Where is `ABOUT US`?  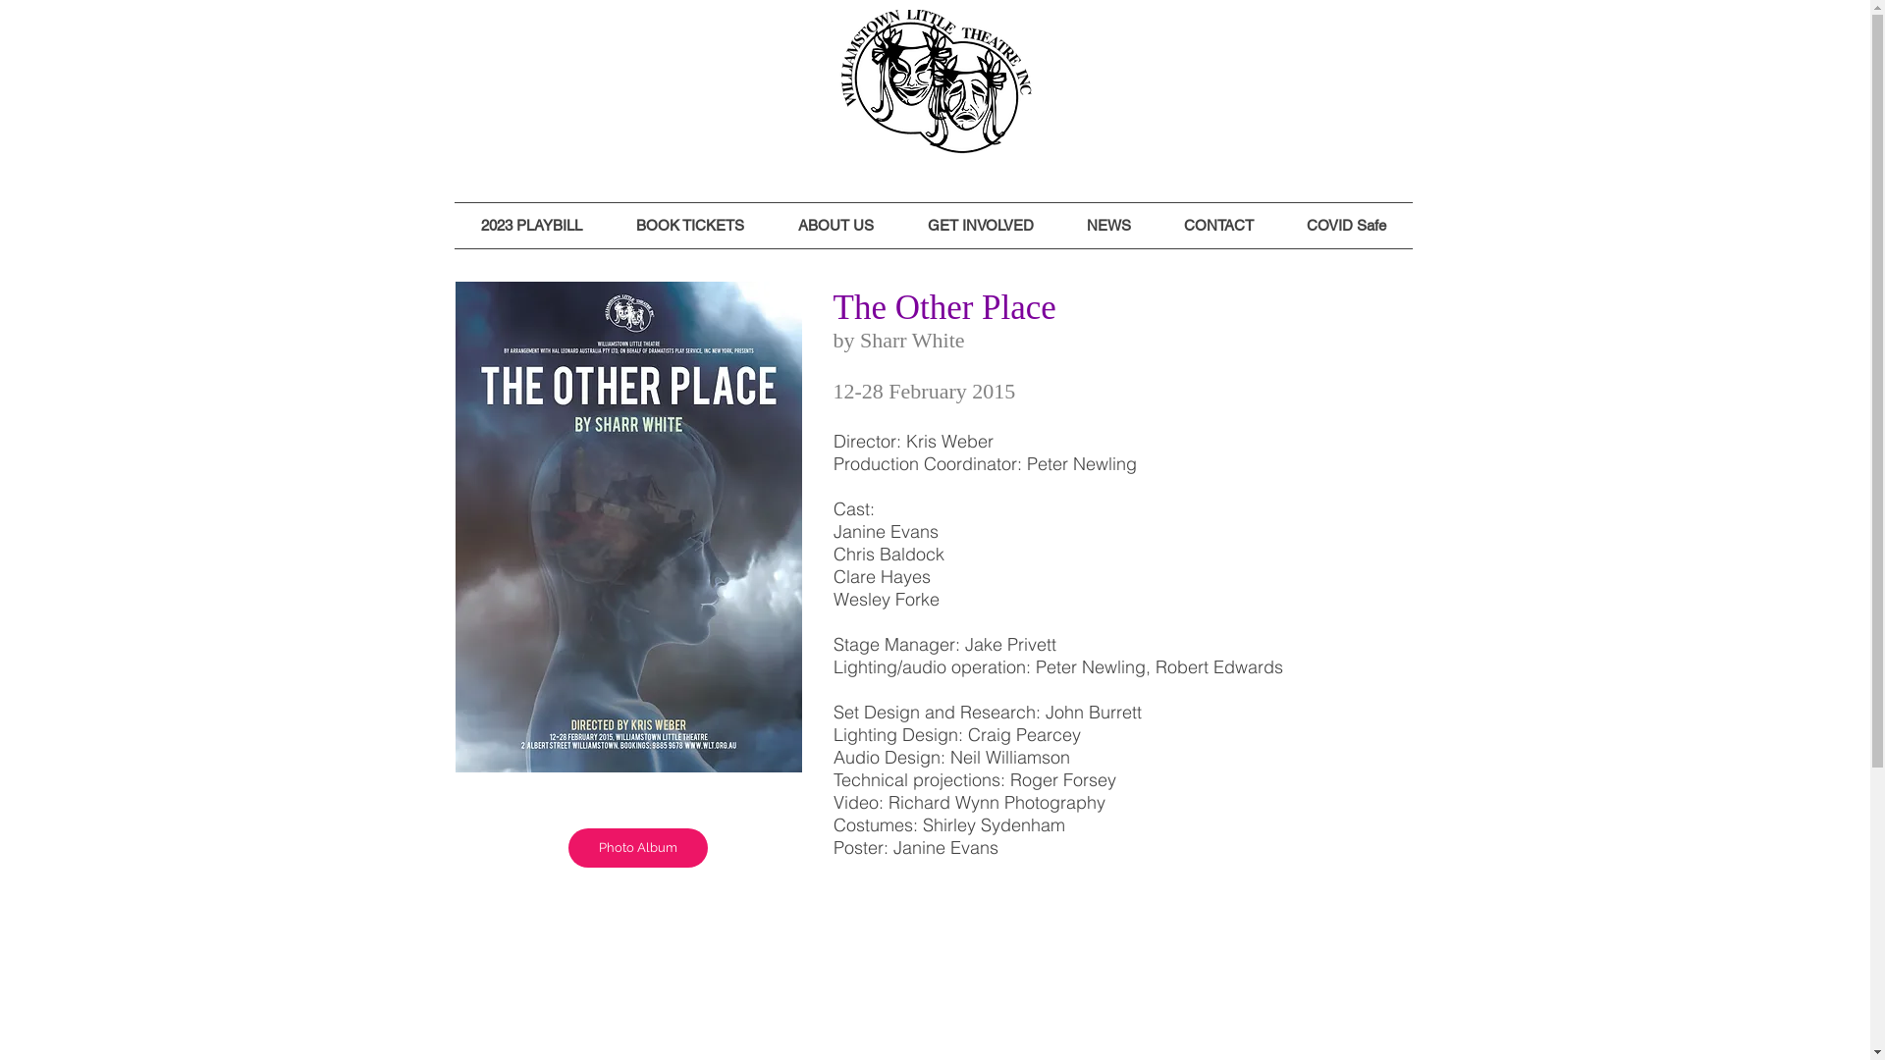 ABOUT US is located at coordinates (836, 226).